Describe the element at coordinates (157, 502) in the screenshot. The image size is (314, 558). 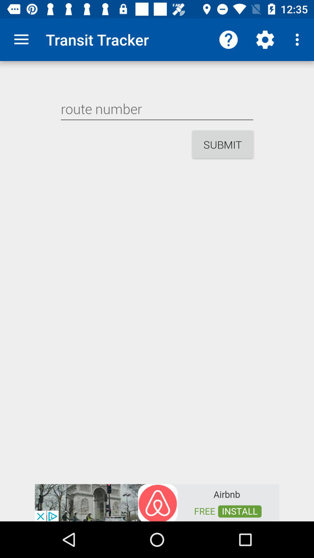
I see `click advertisement` at that location.